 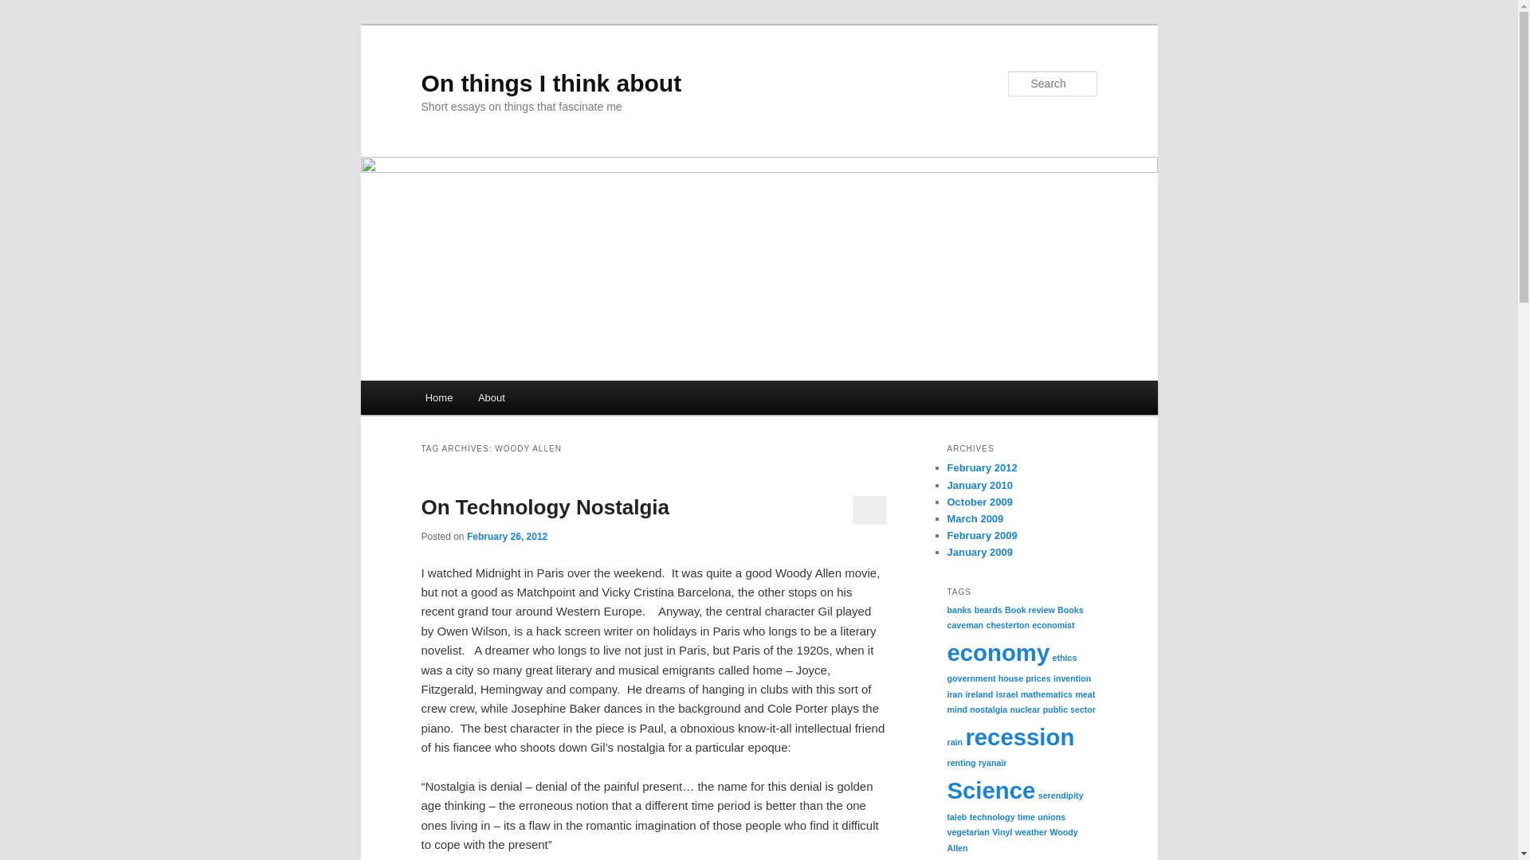 I want to click on ethics, so click(x=1065, y=657).